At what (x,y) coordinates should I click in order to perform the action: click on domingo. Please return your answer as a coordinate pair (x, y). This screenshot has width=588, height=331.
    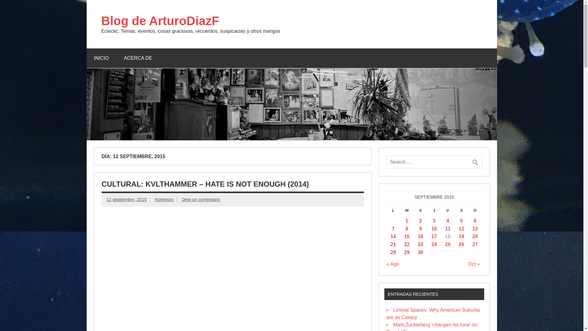
    Looking at the image, I should click on (475, 211).